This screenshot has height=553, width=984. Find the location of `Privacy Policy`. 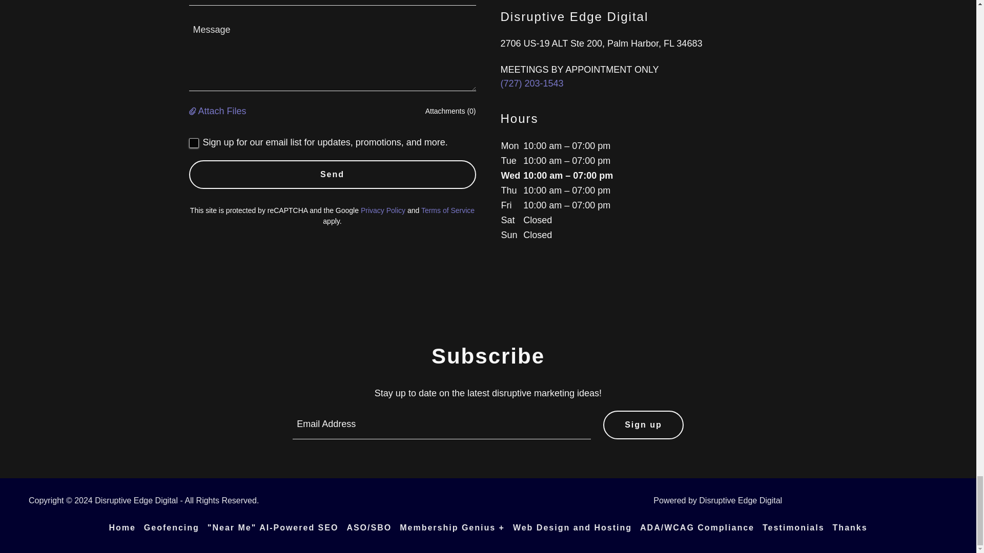

Privacy Policy is located at coordinates (383, 210).